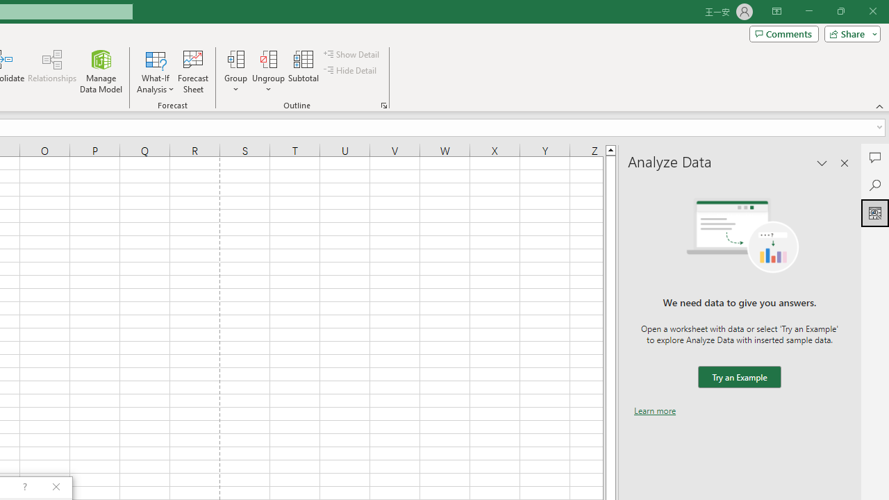 The image size is (889, 500). I want to click on Group and Outline Settings, so click(383, 106).